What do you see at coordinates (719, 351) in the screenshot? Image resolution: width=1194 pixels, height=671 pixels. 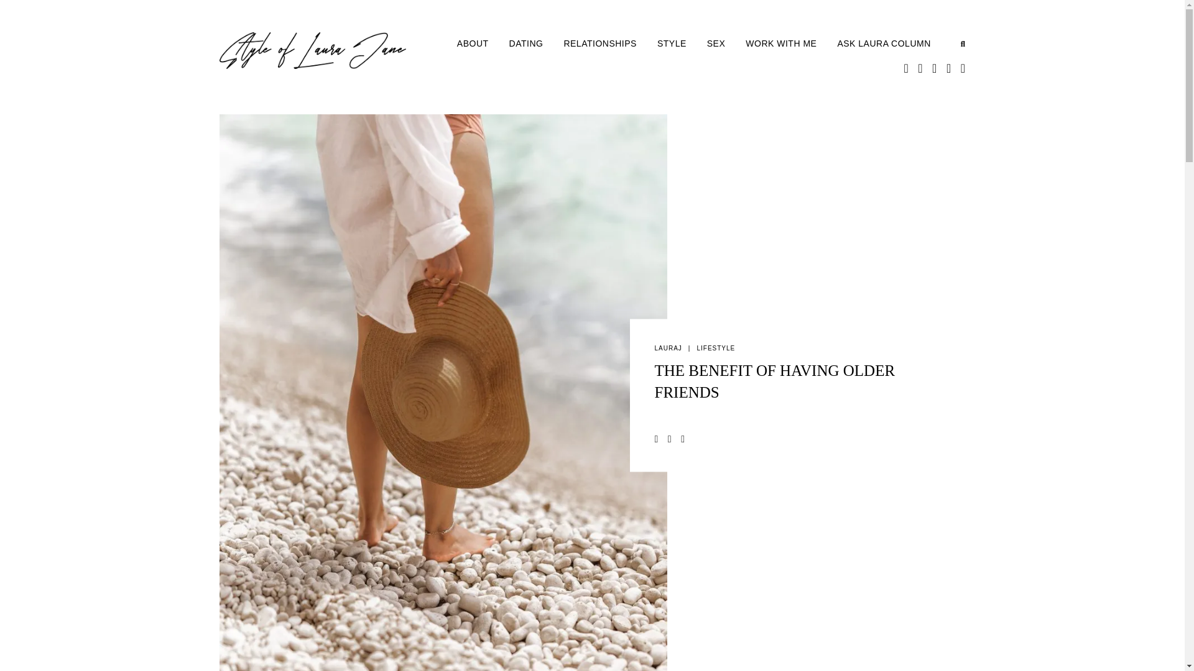 I see `LIFESTYLE` at bounding box center [719, 351].